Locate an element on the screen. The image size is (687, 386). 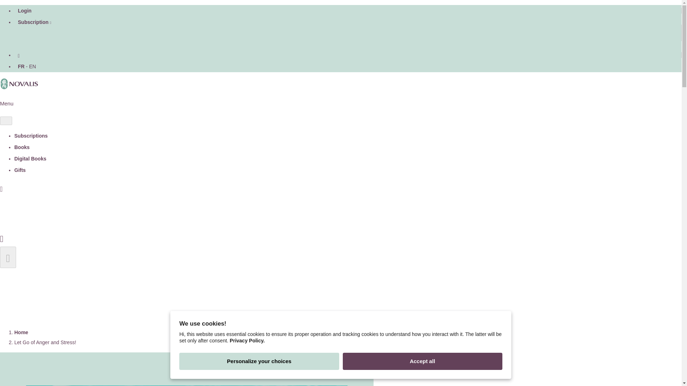
Digital Books is located at coordinates (30, 159).